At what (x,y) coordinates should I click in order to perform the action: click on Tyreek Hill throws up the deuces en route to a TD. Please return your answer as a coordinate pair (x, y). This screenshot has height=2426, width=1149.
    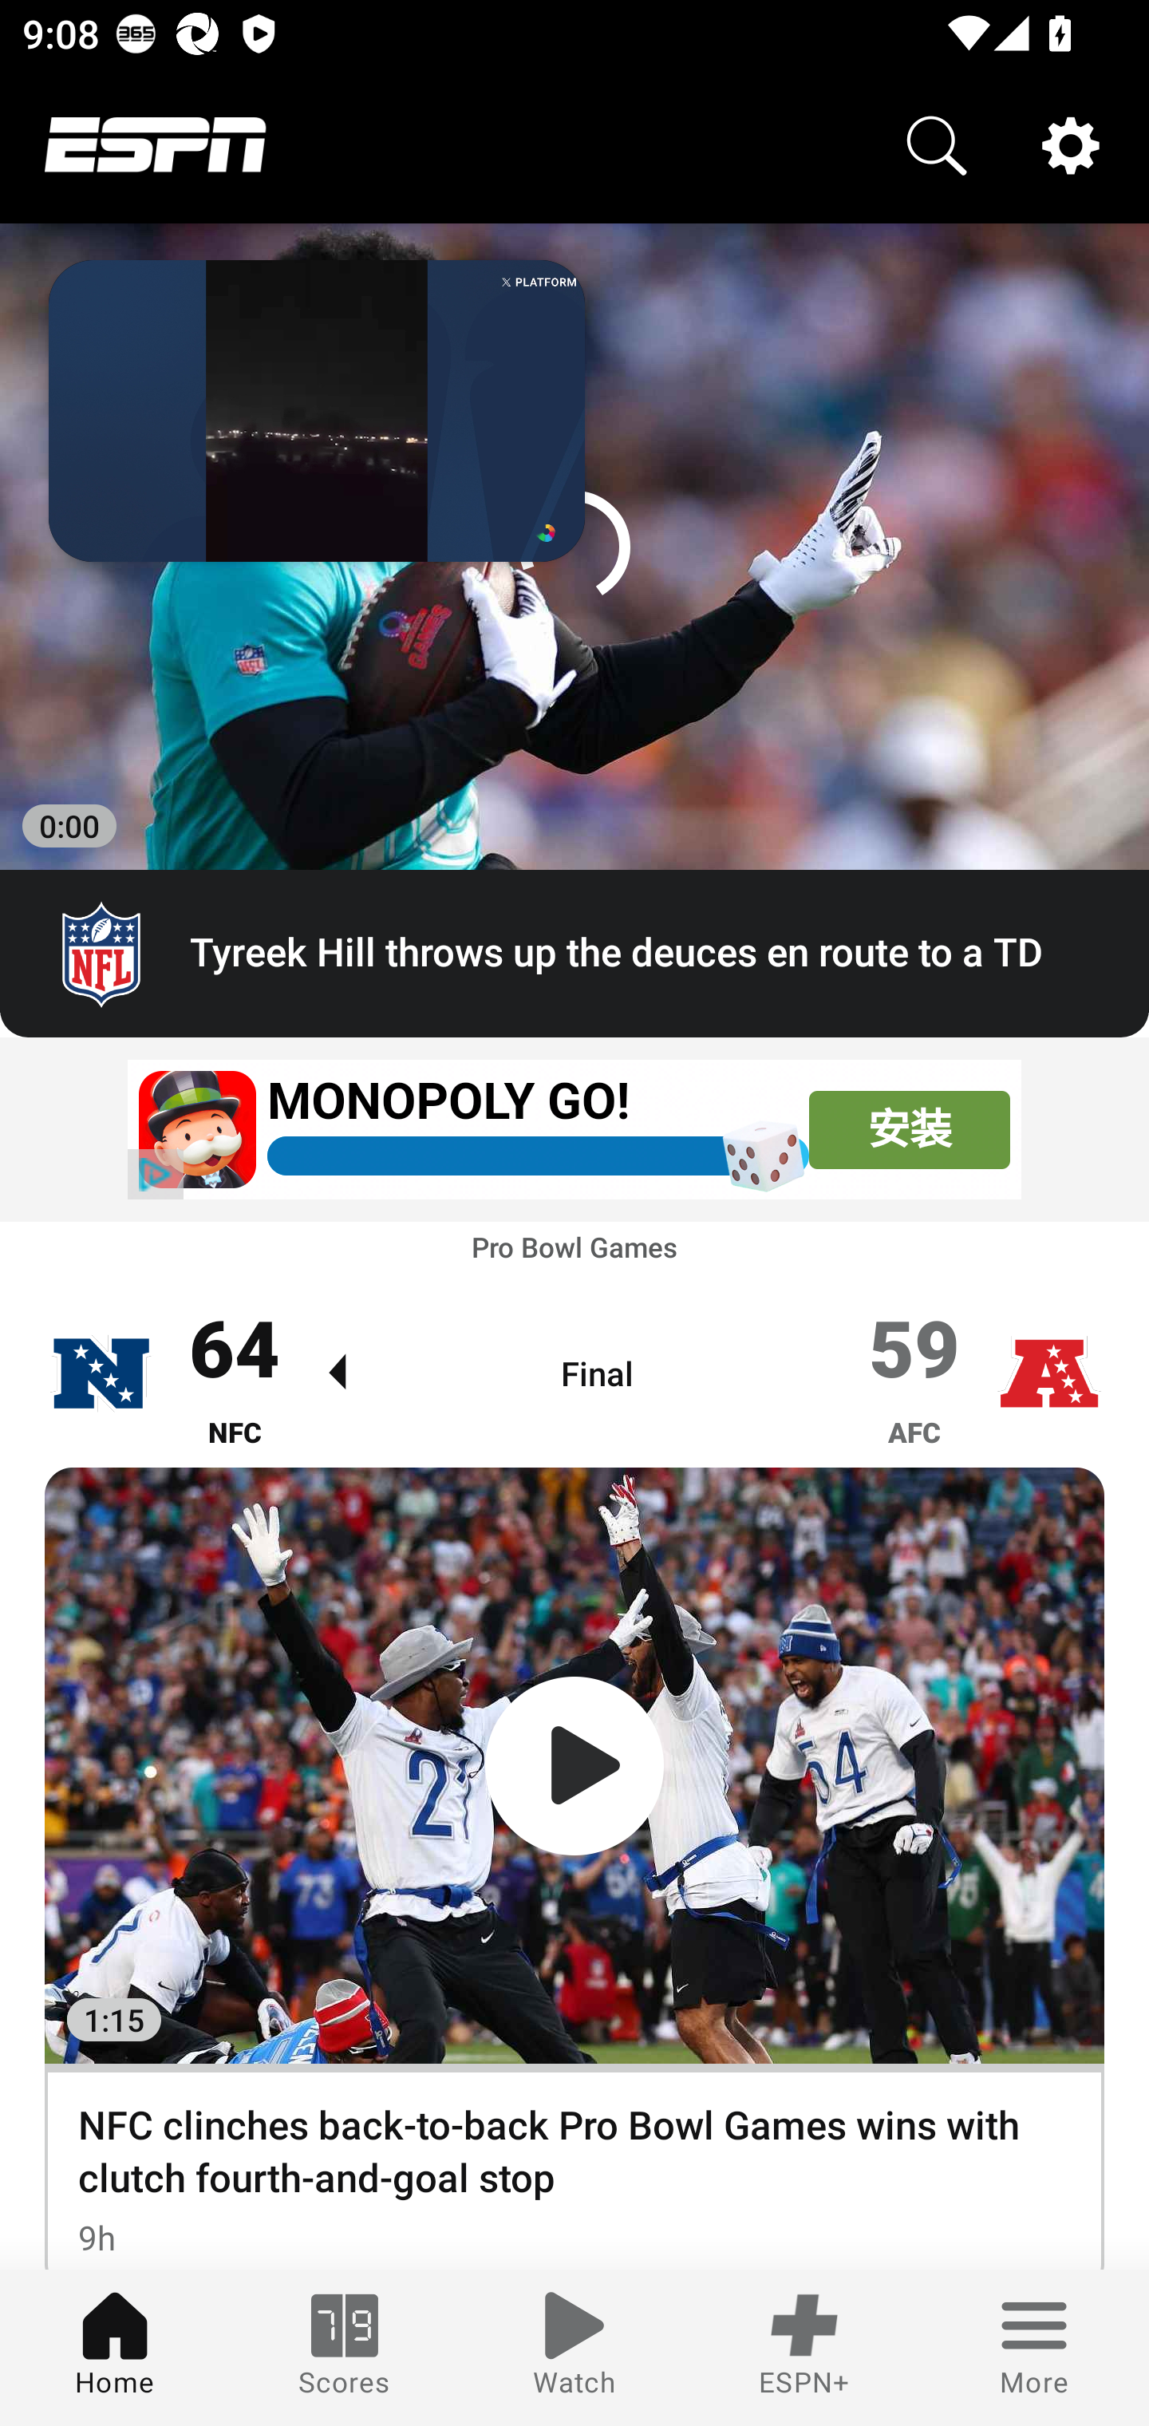
    Looking at the image, I should click on (574, 954).